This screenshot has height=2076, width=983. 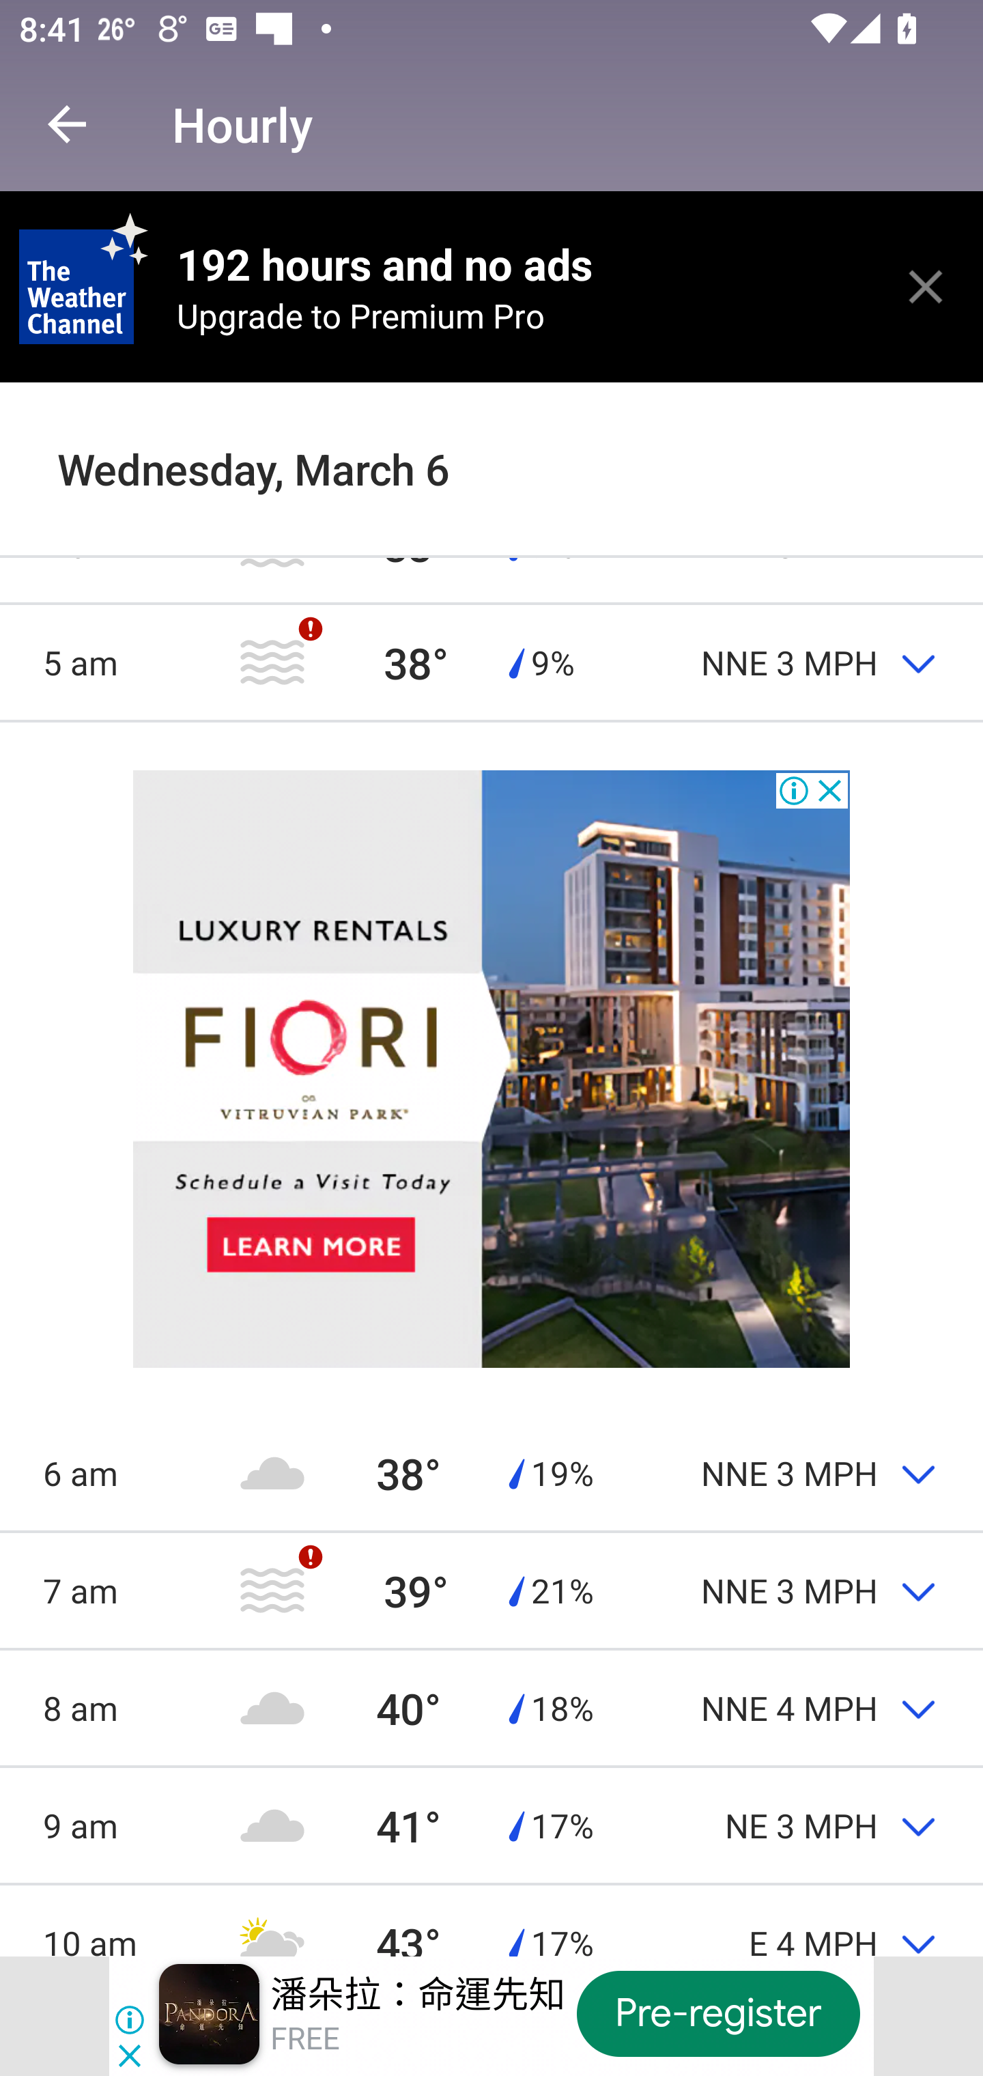 What do you see at coordinates (491, 434) in the screenshot?
I see `3 am 38° 10% N 3 MPH` at bounding box center [491, 434].